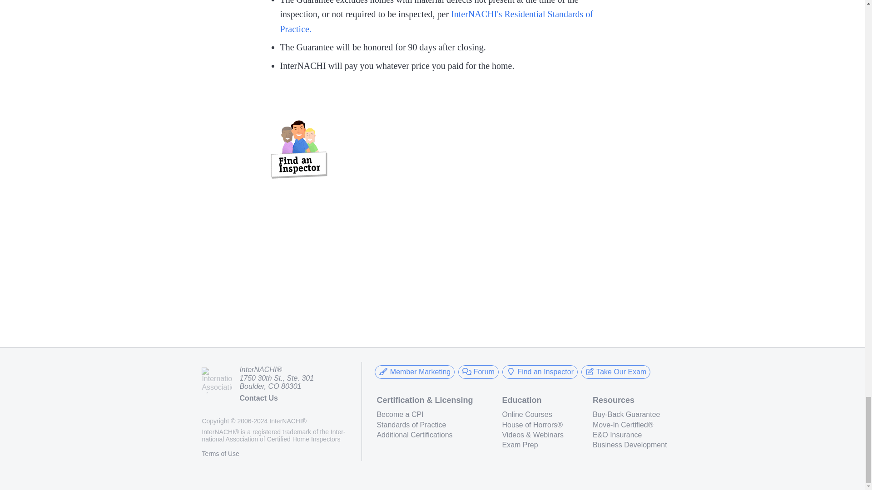  I want to click on InspectorSeek.com, so click(299, 151).